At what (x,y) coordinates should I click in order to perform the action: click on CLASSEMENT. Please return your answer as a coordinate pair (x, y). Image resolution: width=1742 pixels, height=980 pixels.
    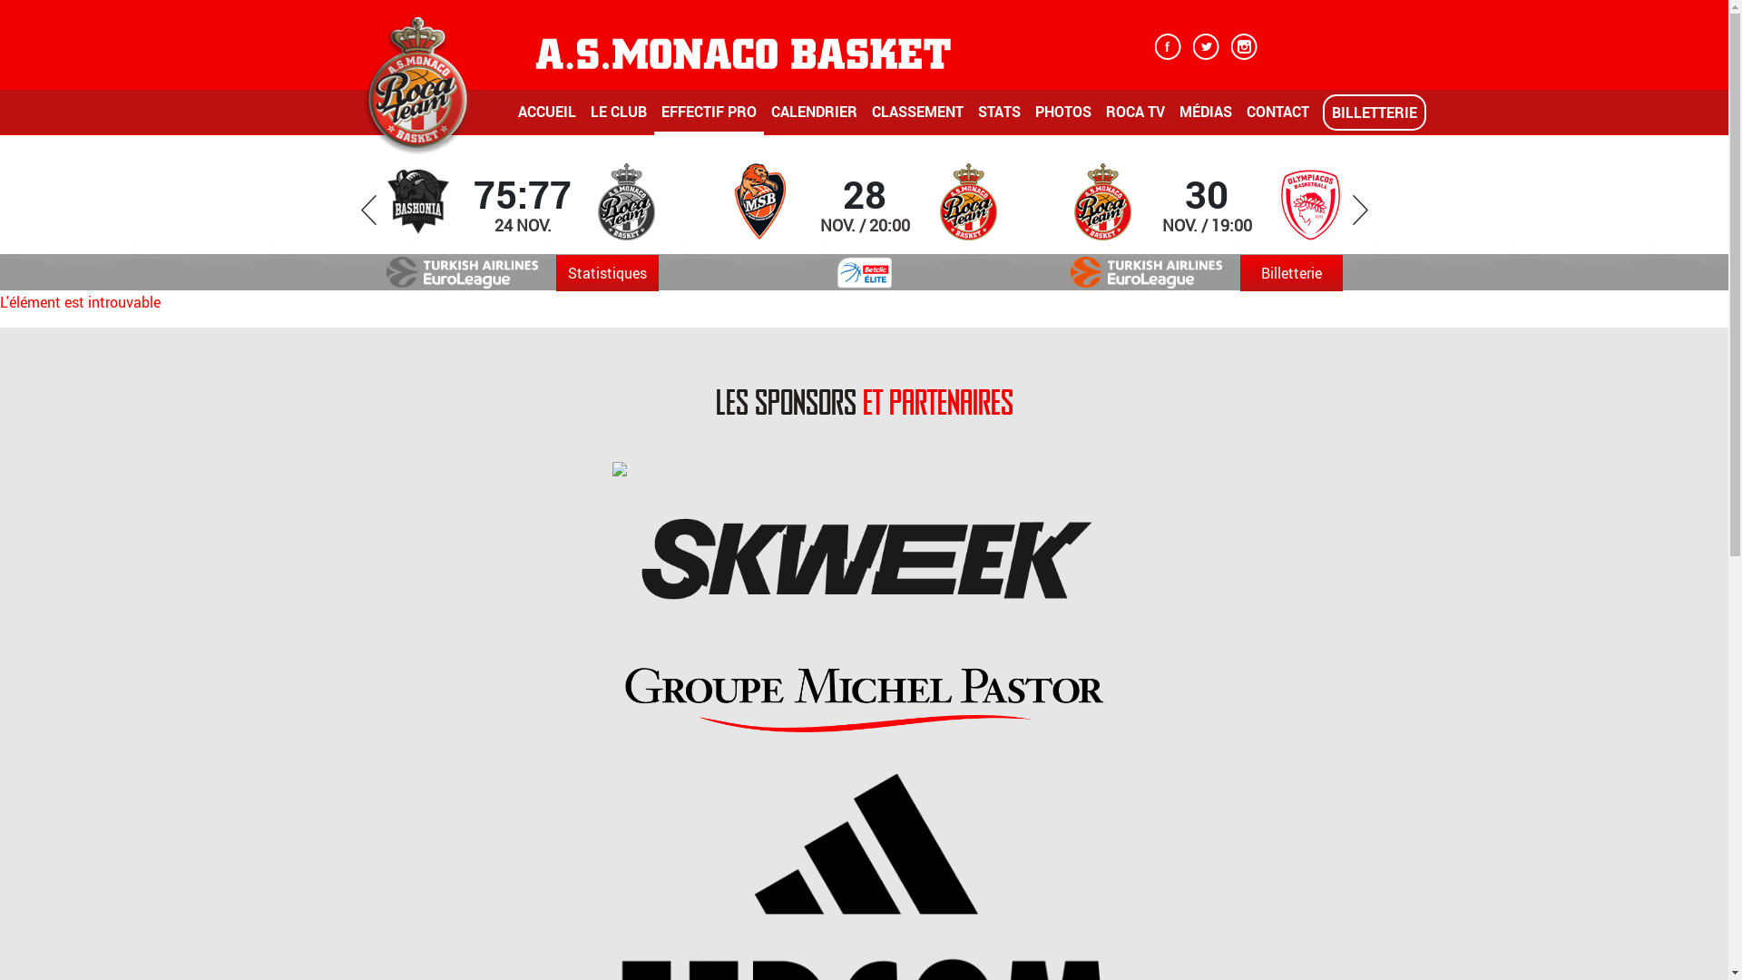
    Looking at the image, I should click on (916, 118).